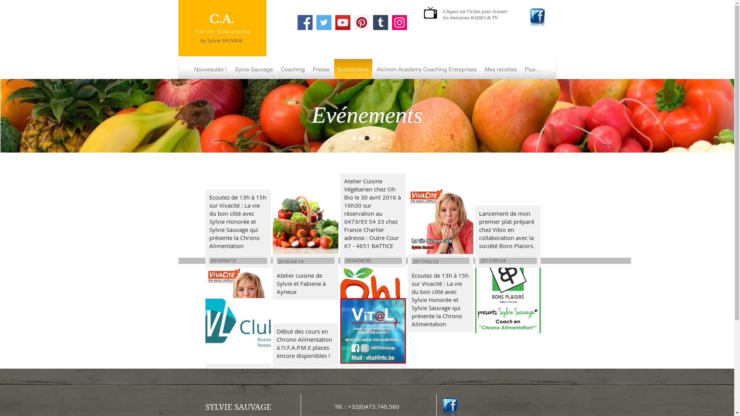  What do you see at coordinates (293, 69) in the screenshot?
I see `Coaching` at bounding box center [293, 69].